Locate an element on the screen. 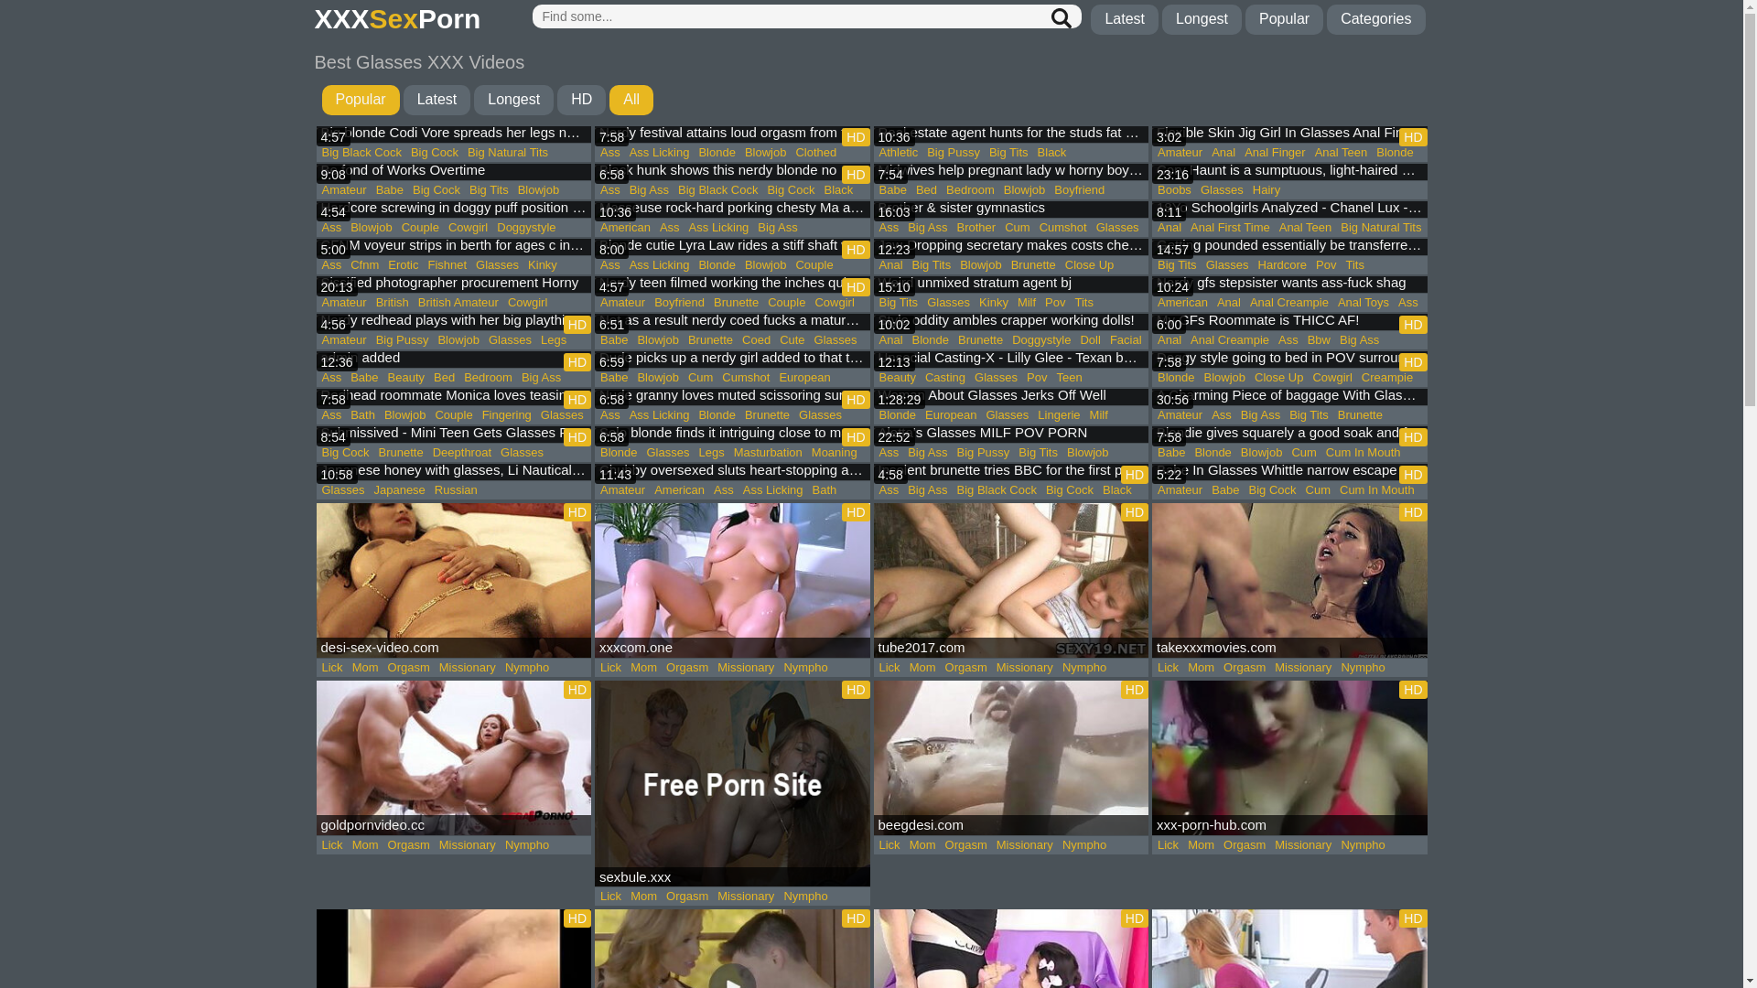  admin added
12:36
HD is located at coordinates (454, 360).